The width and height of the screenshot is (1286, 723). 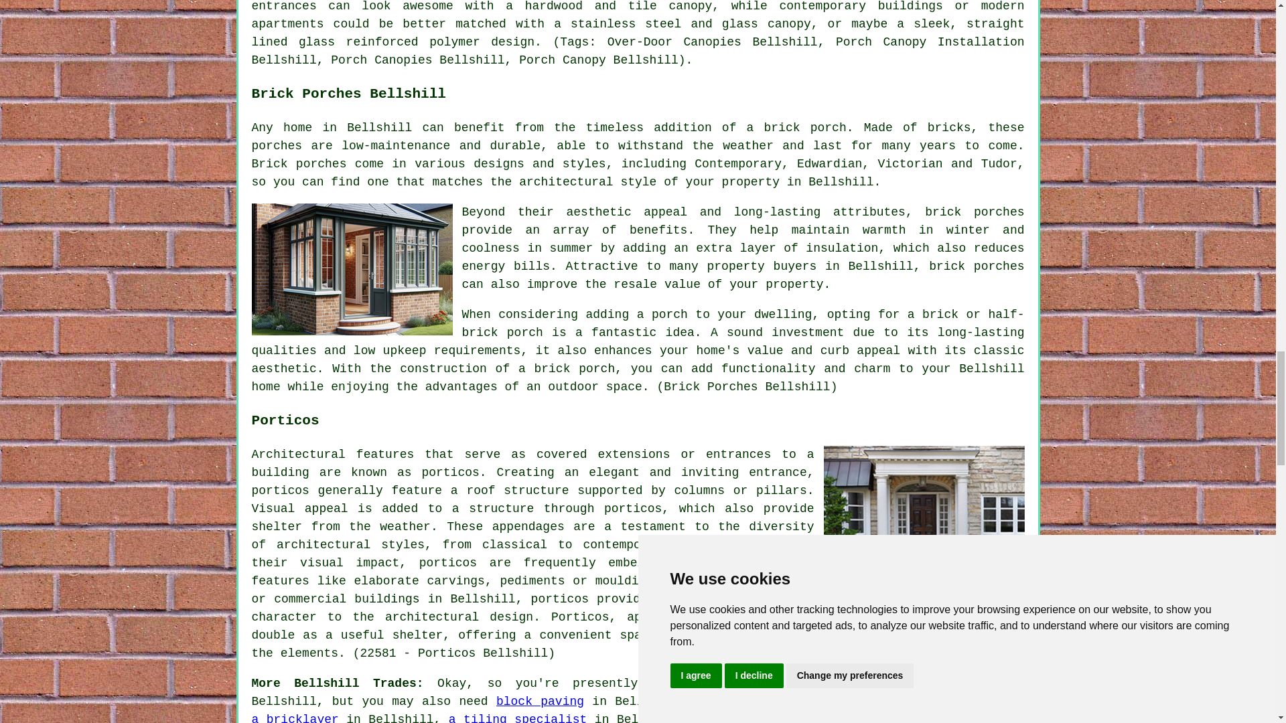 What do you see at coordinates (277, 146) in the screenshot?
I see `porches` at bounding box center [277, 146].